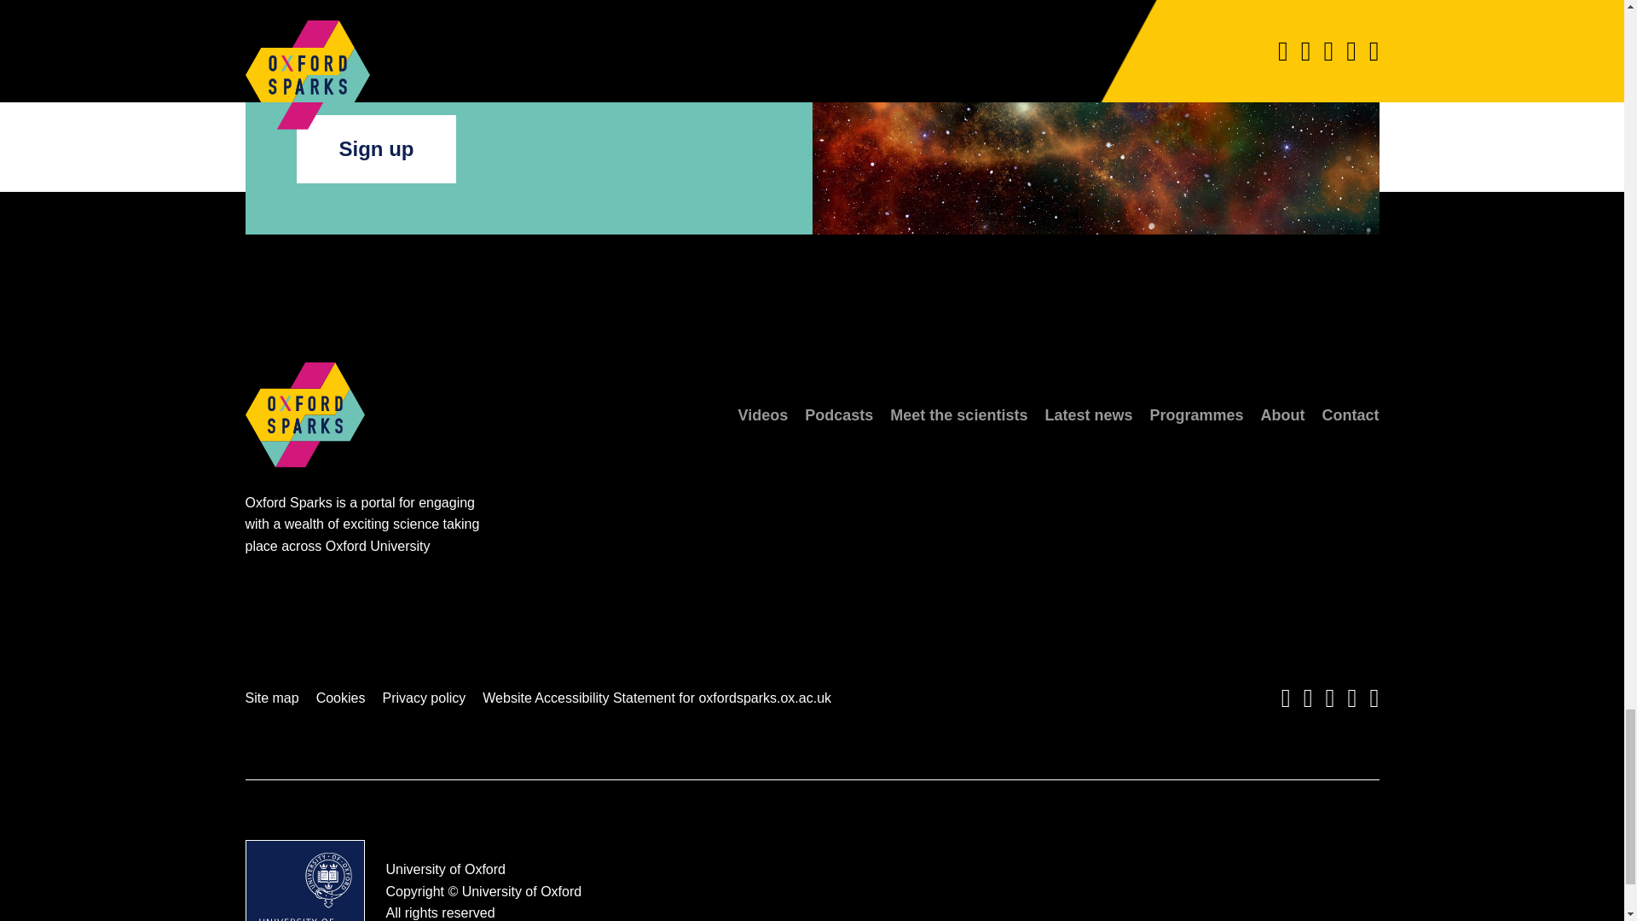 This screenshot has width=1637, height=921. Describe the element at coordinates (1349, 414) in the screenshot. I see `Contact` at that location.